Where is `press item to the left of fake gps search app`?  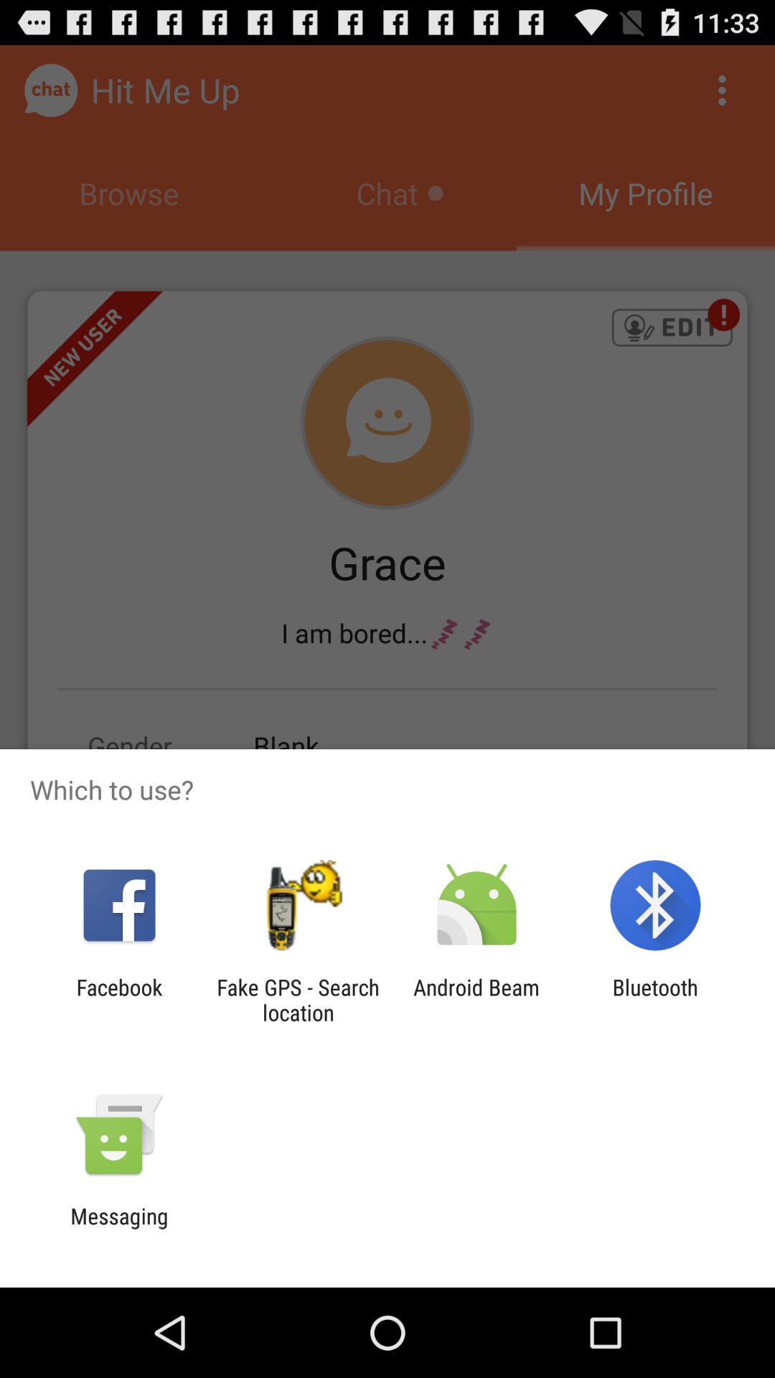
press item to the left of fake gps search app is located at coordinates (119, 1000).